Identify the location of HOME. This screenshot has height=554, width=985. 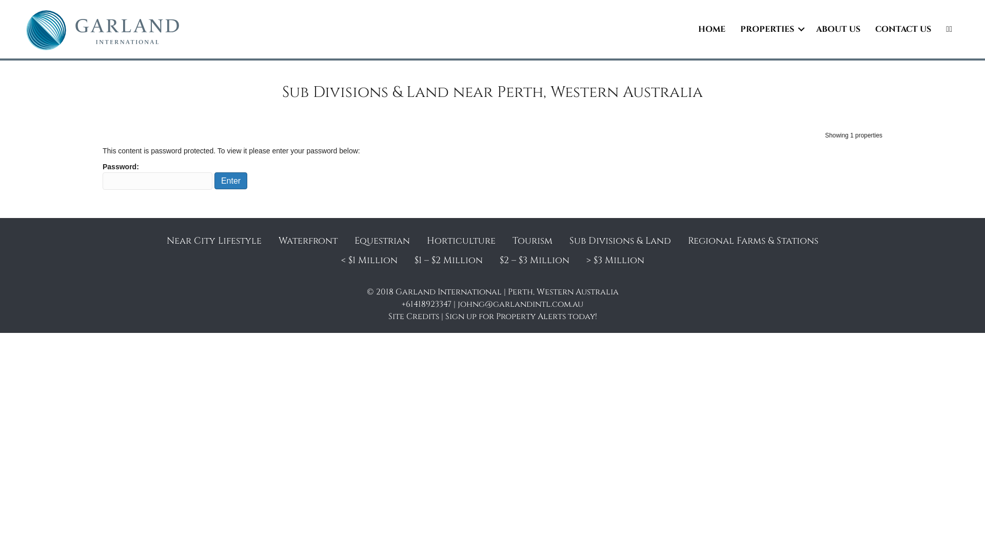
(712, 29).